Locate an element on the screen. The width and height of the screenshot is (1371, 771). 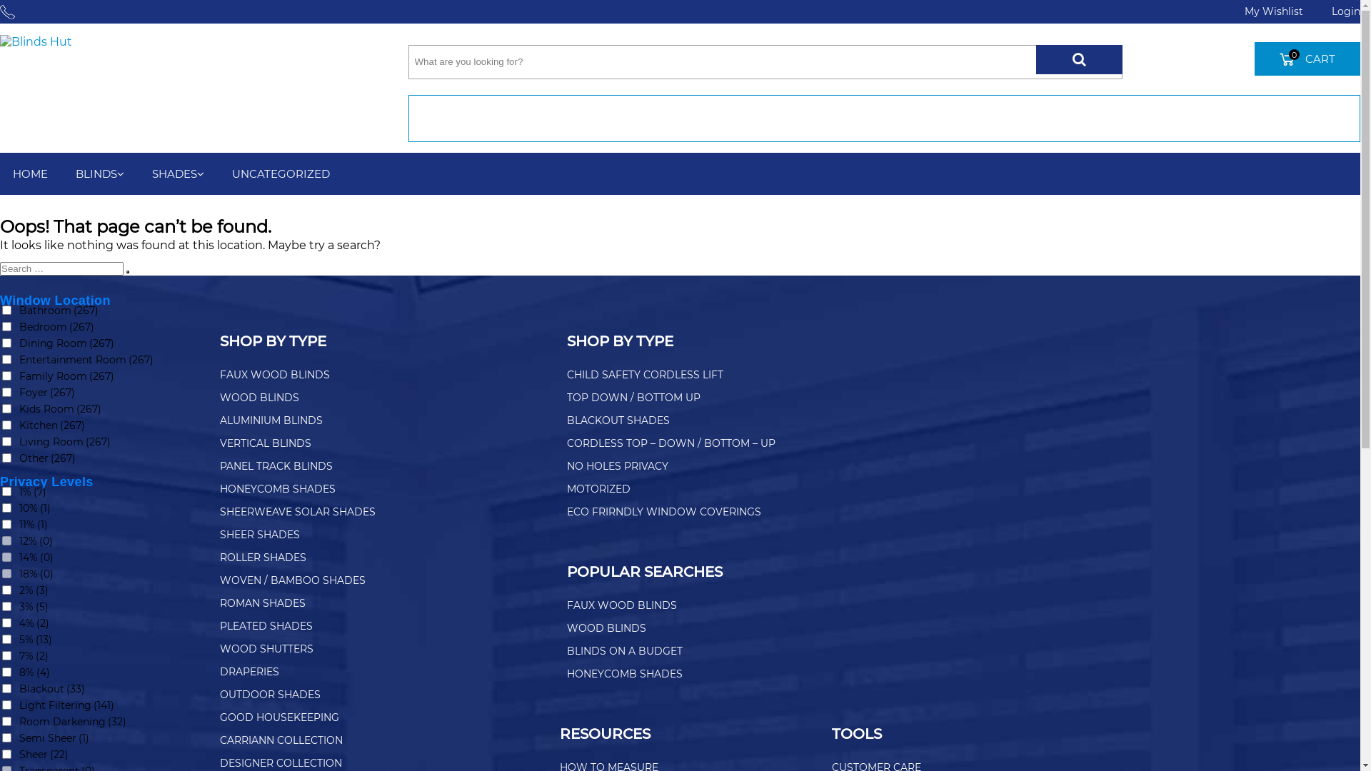
BLINDS is located at coordinates (100, 174).